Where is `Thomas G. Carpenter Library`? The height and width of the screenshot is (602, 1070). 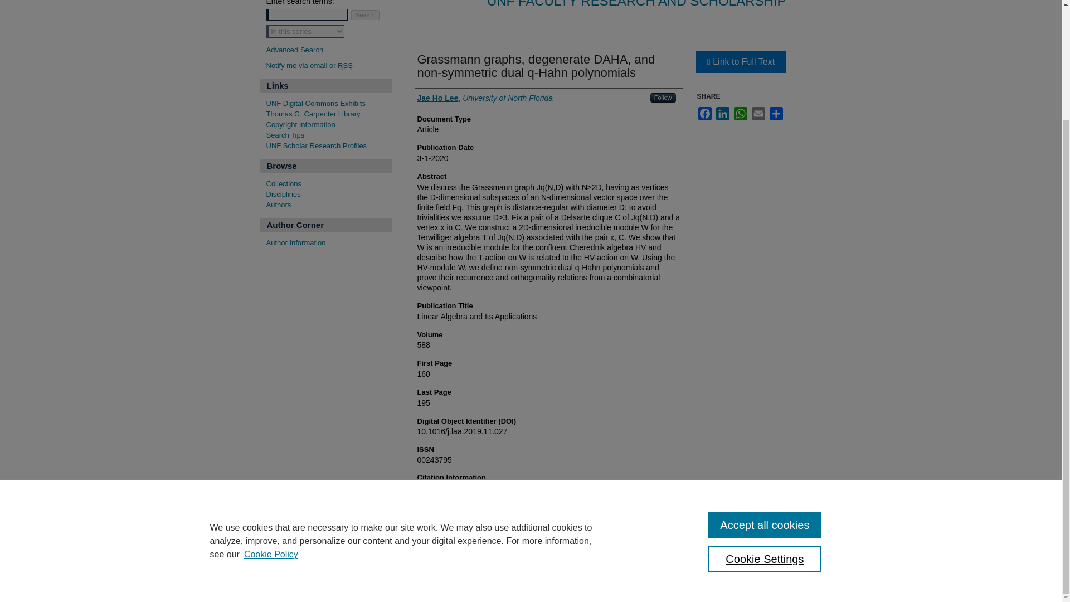 Thomas G. Carpenter Library is located at coordinates (329, 114).